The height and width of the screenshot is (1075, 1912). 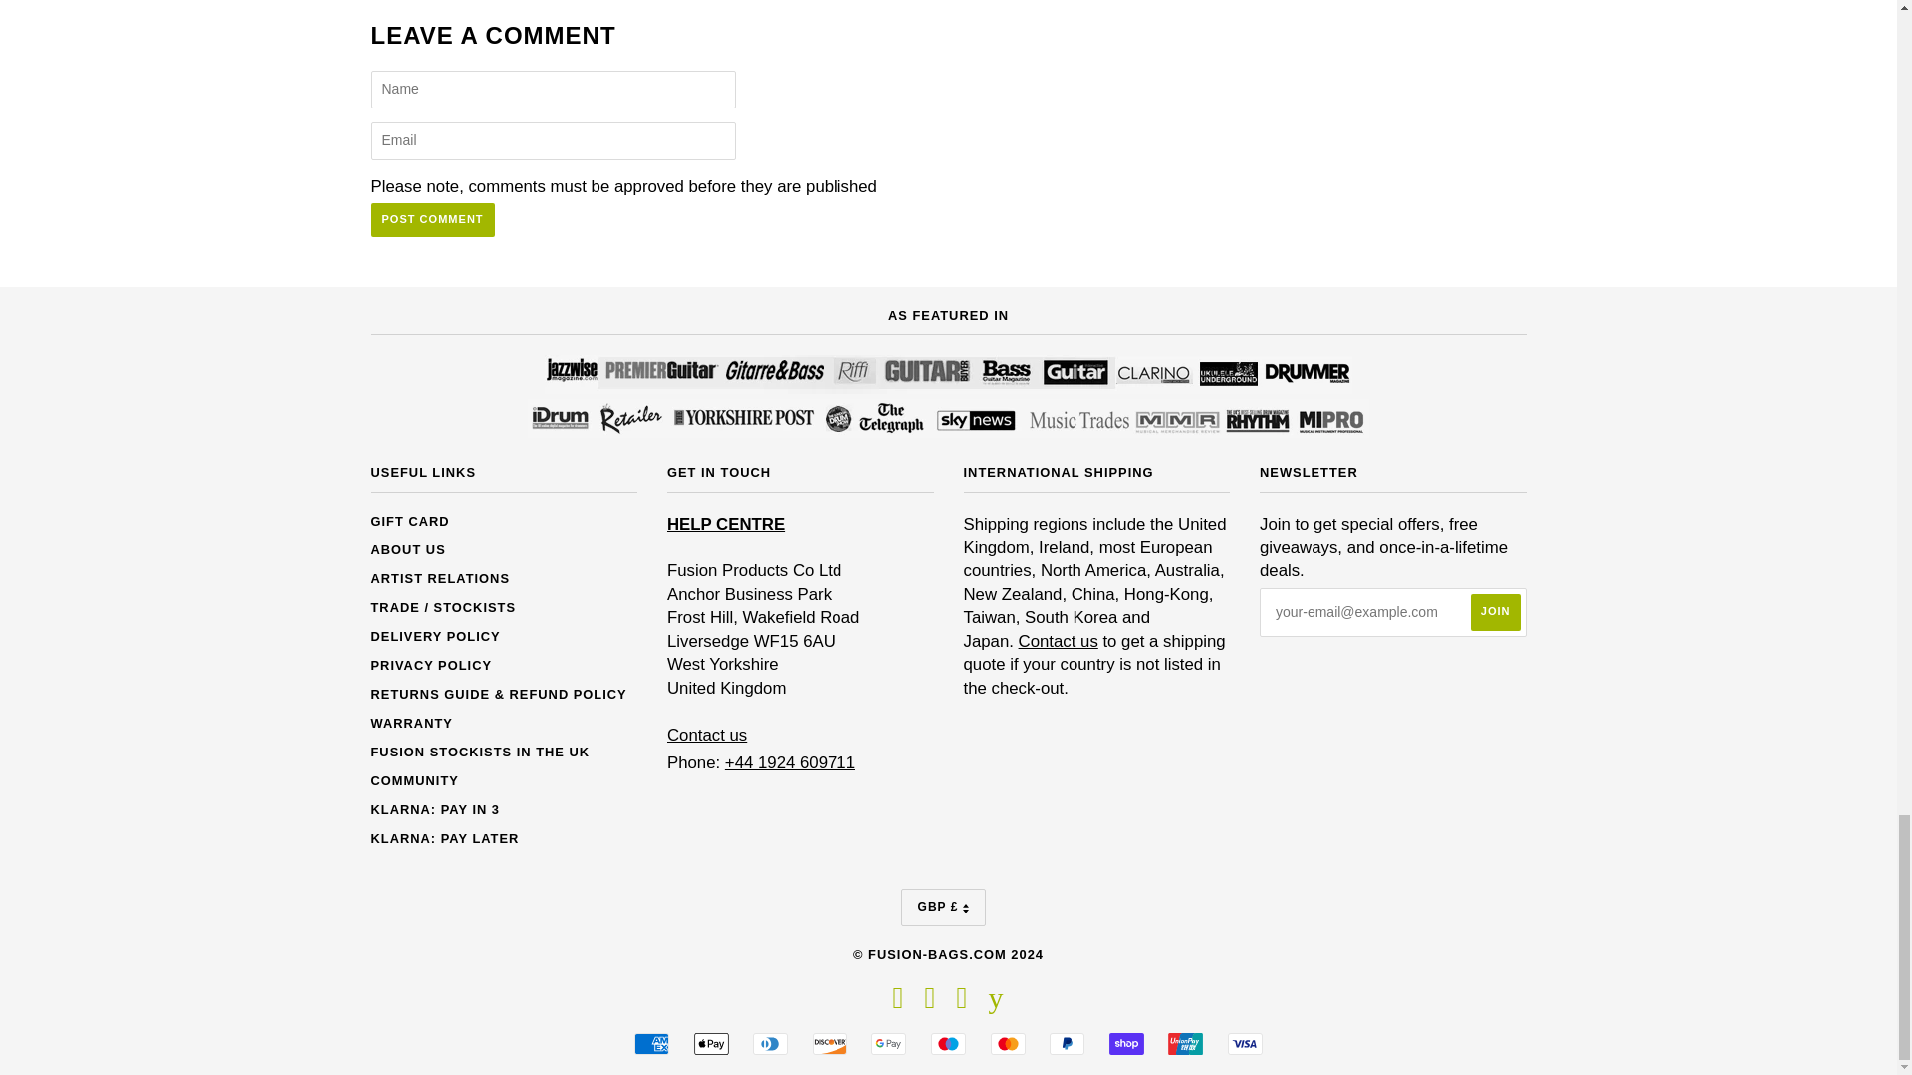 I want to click on DINERS CLUB, so click(x=771, y=1043).